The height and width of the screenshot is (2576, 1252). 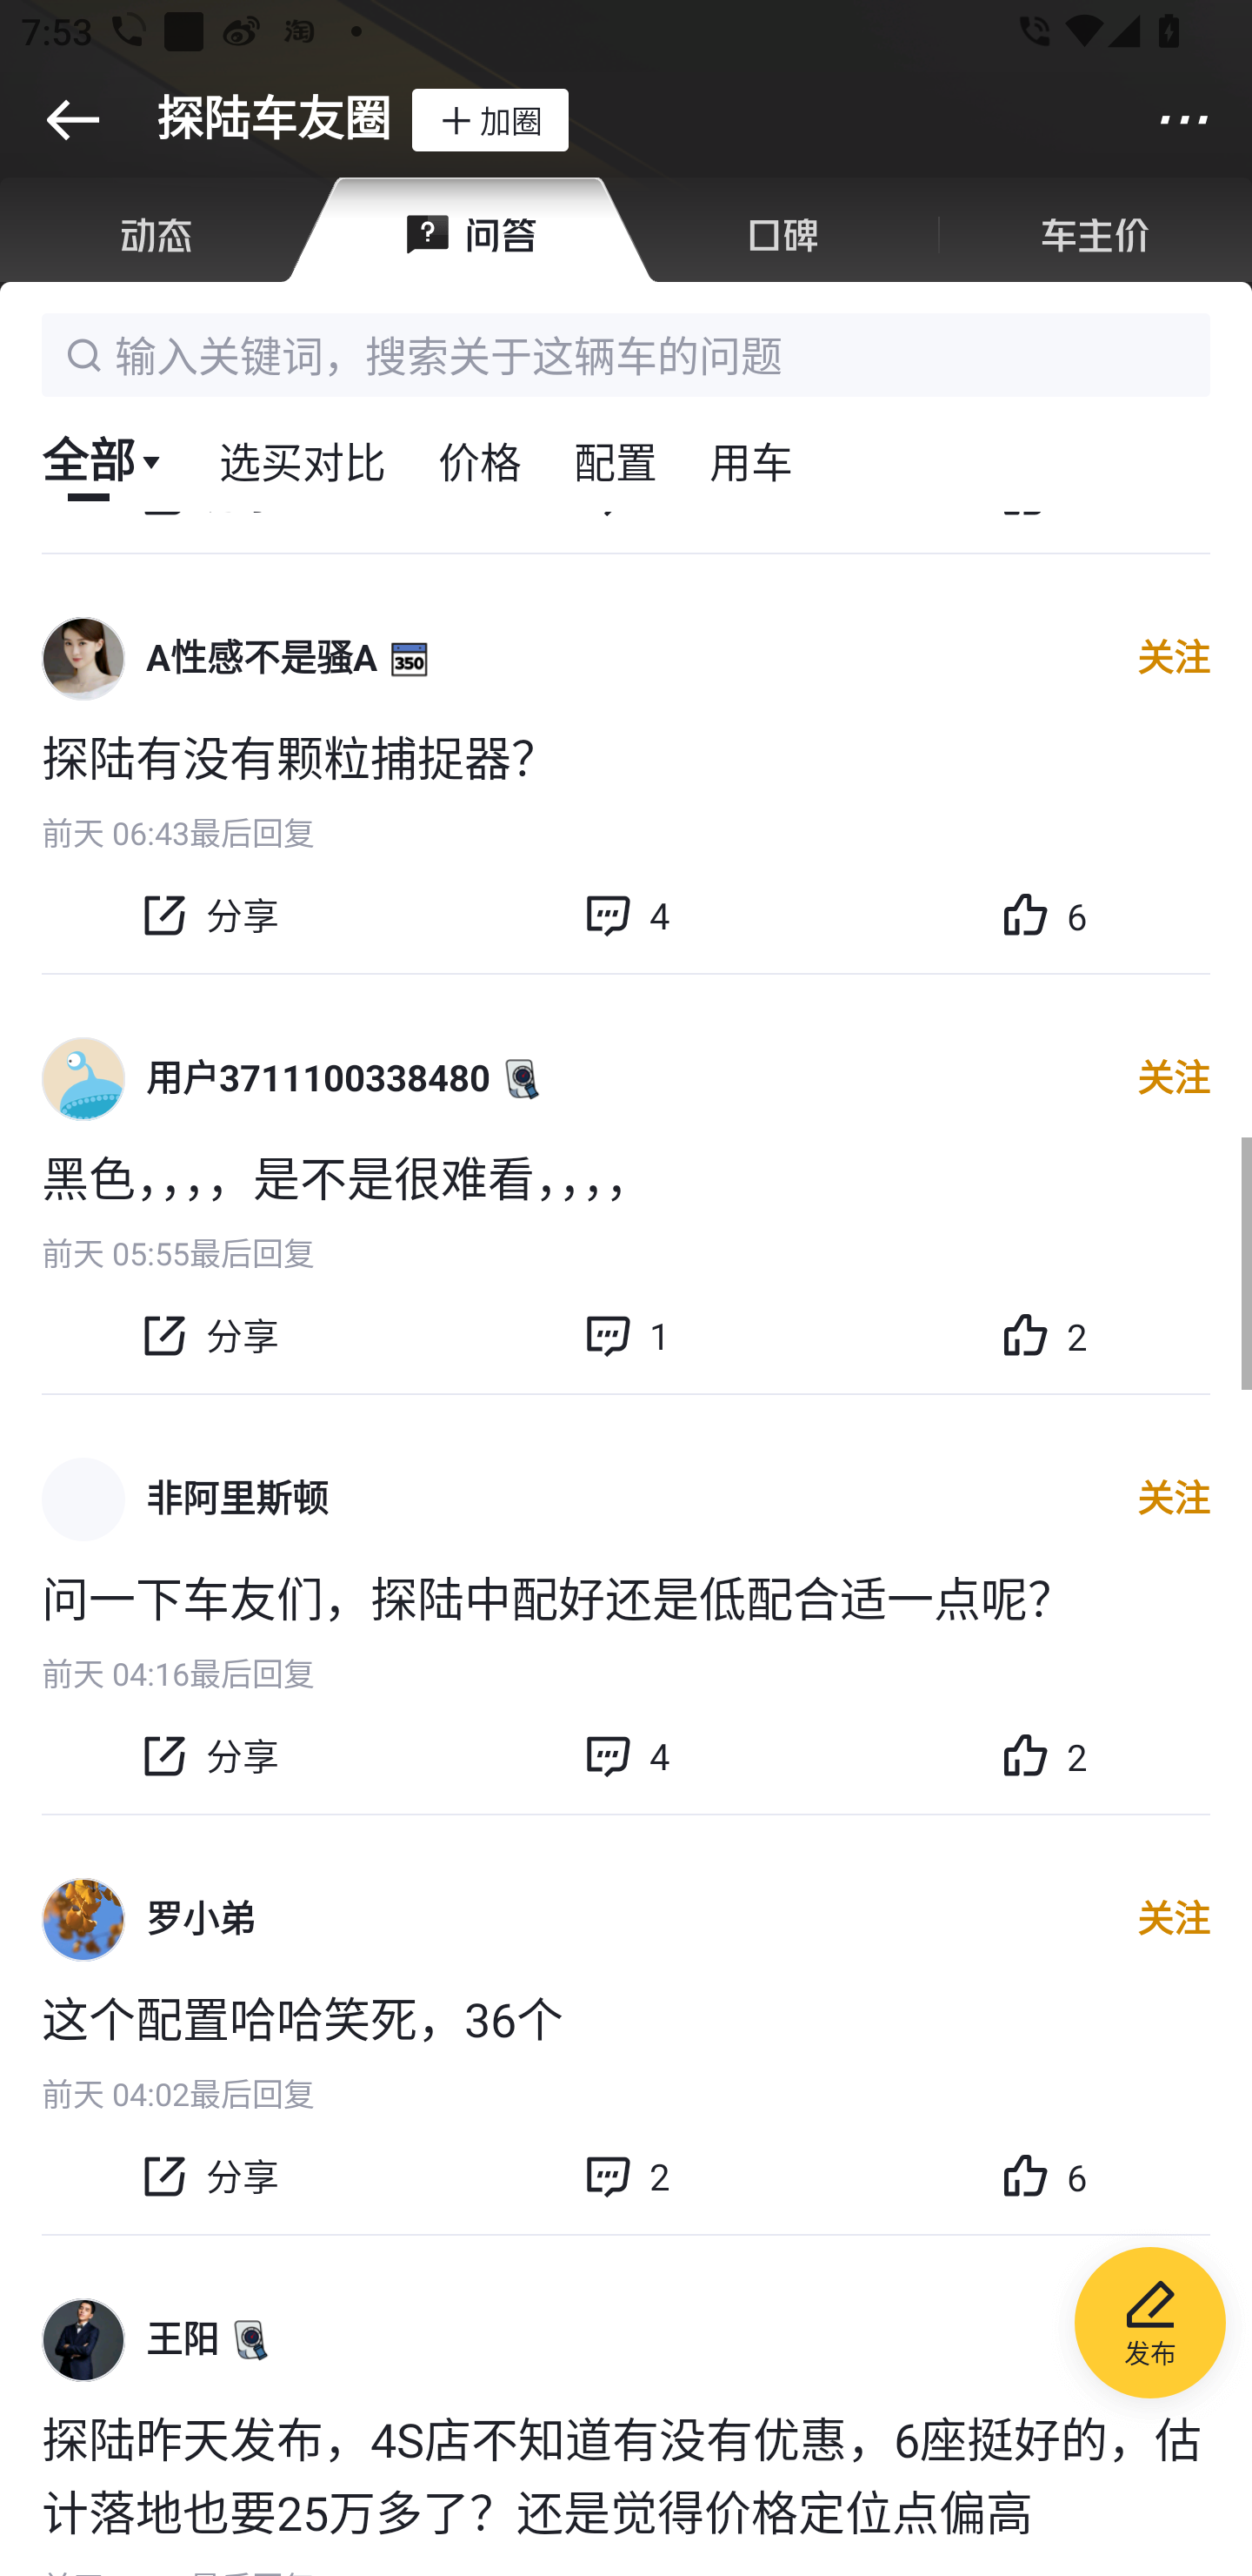 What do you see at coordinates (626, 355) in the screenshot?
I see ` 输入关键词，搜索关于这辆车的问题` at bounding box center [626, 355].